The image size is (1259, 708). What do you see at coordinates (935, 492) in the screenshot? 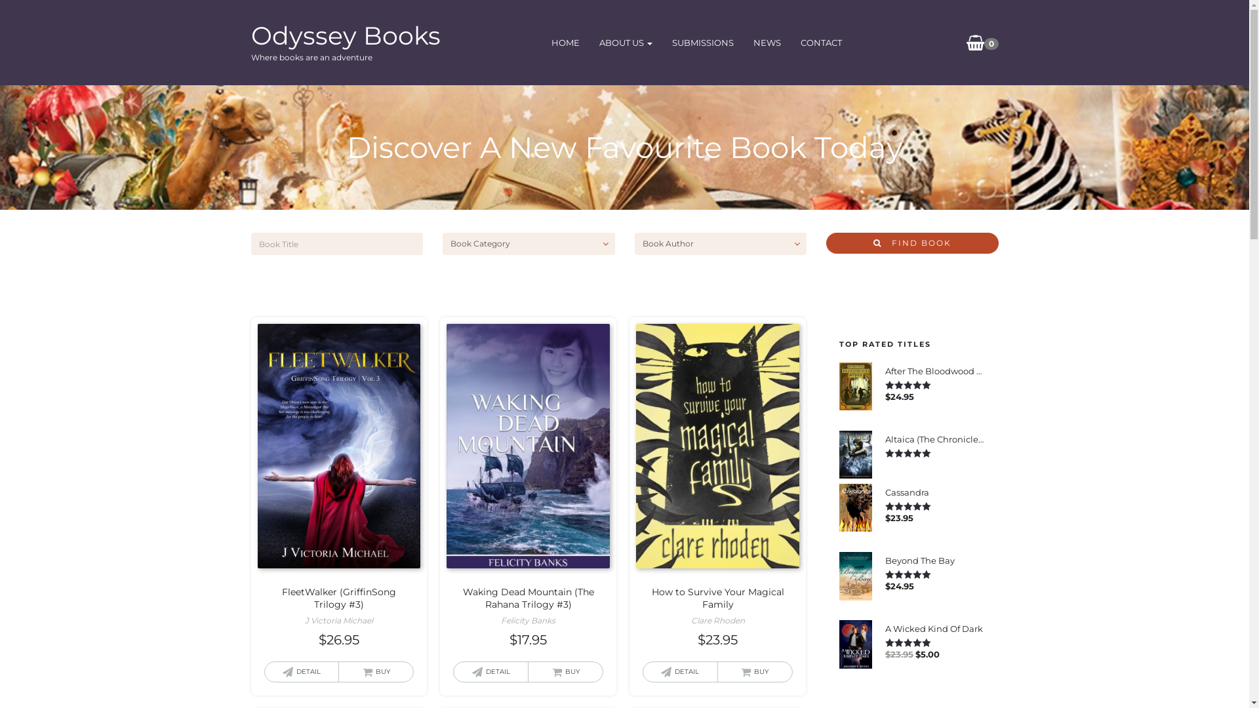
I see `Cassandra` at bounding box center [935, 492].